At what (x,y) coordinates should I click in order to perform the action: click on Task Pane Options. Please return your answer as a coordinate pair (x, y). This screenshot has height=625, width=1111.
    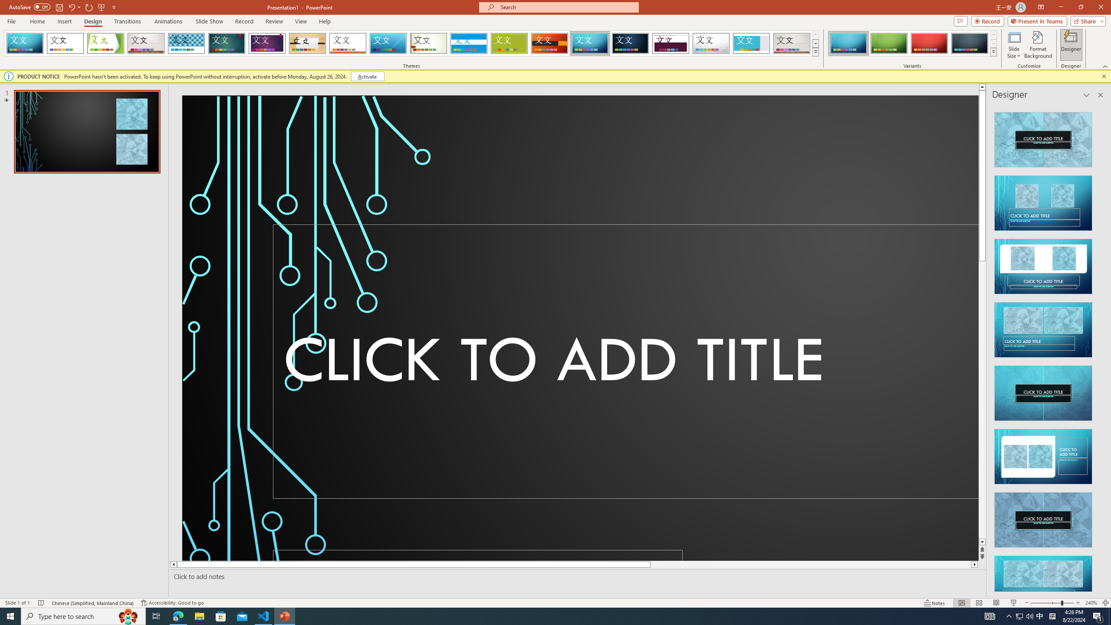
    Looking at the image, I should click on (1086, 95).